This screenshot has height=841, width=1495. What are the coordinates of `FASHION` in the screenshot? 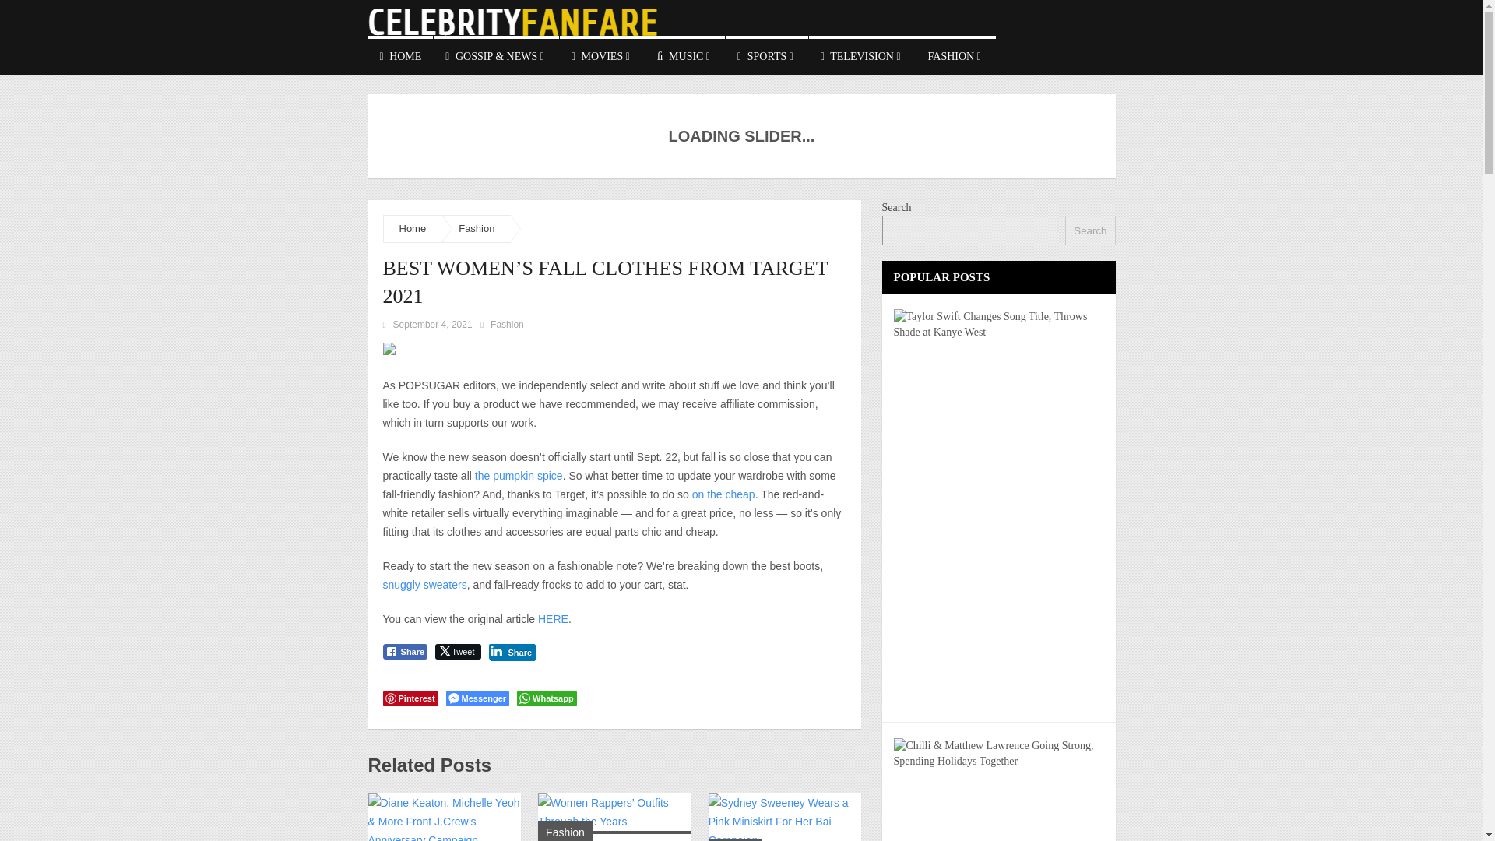 It's located at (955, 55).